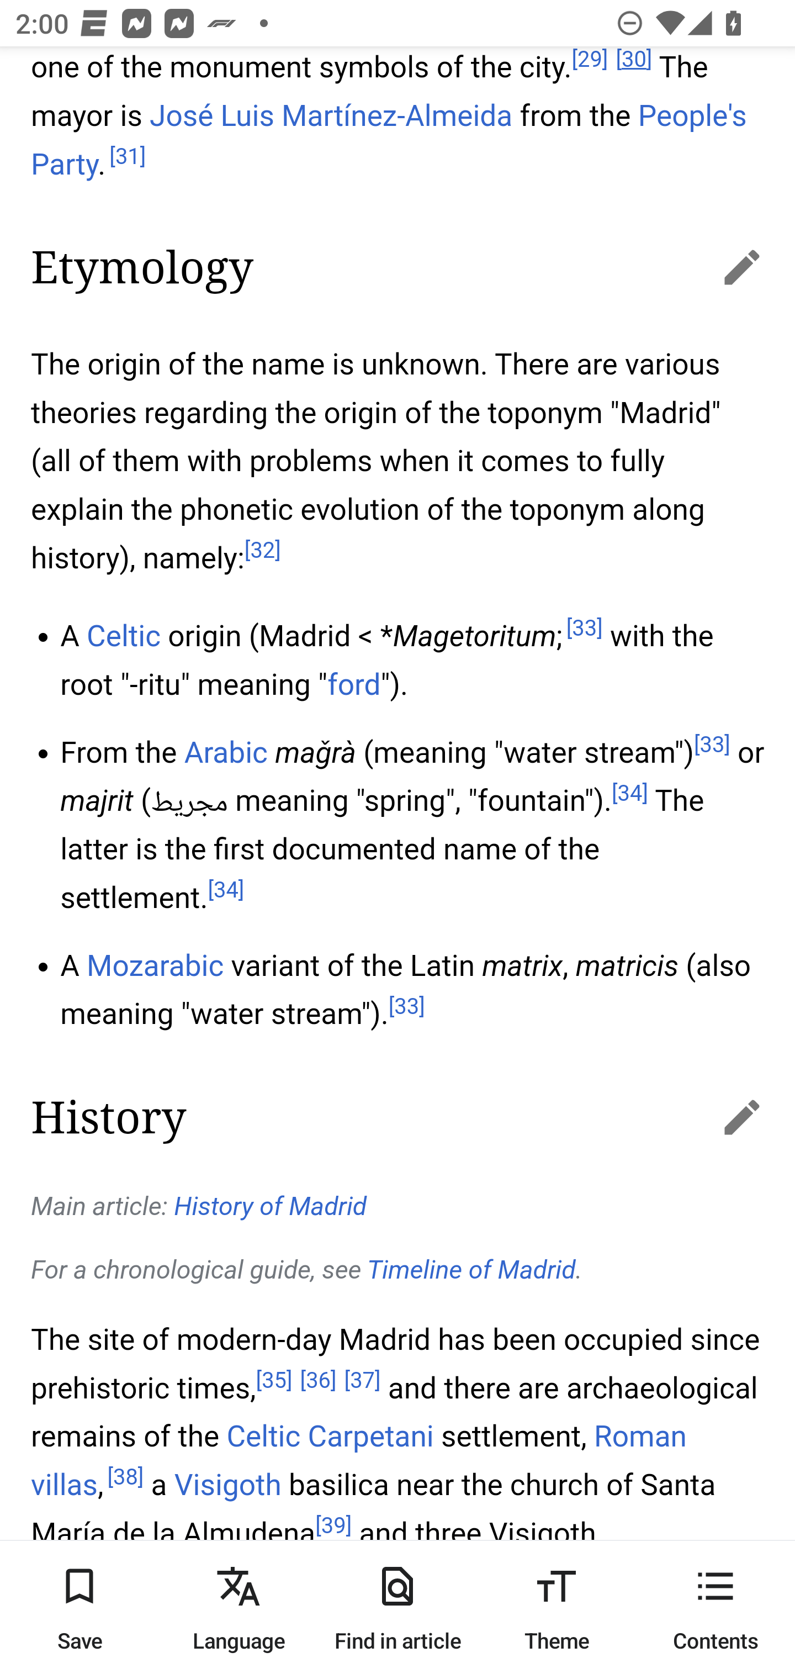  I want to click on Edit section, so click(720, 266).